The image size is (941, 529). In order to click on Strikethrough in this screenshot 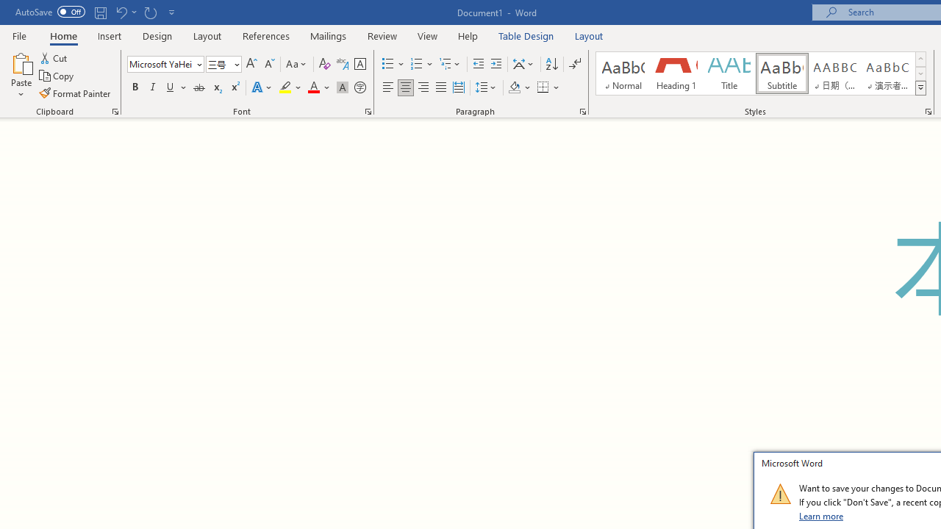, I will do `click(198, 88)`.